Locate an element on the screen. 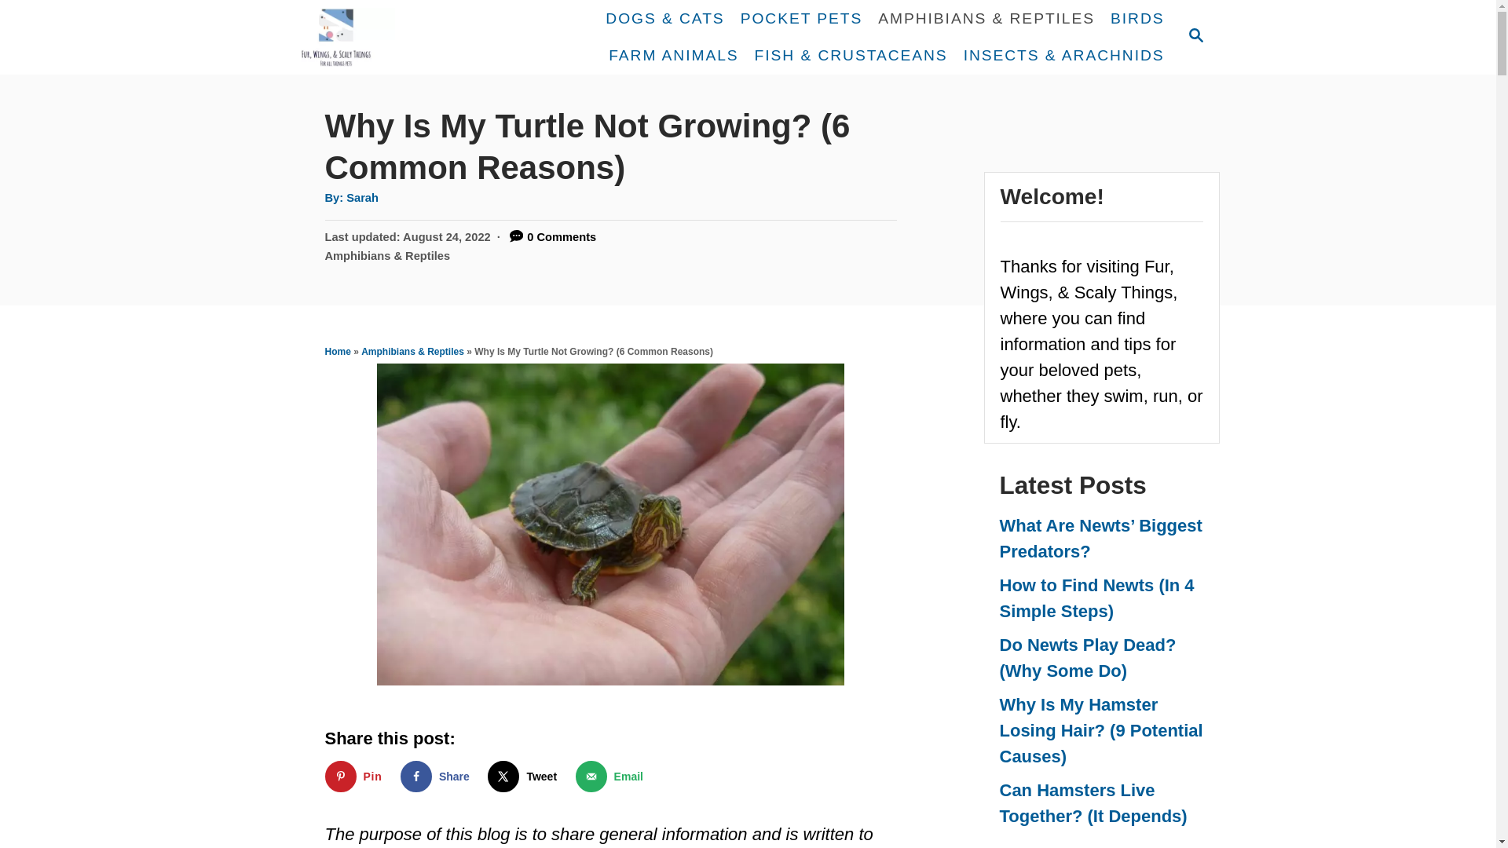 This screenshot has width=1508, height=848. Send over email is located at coordinates (613, 776).